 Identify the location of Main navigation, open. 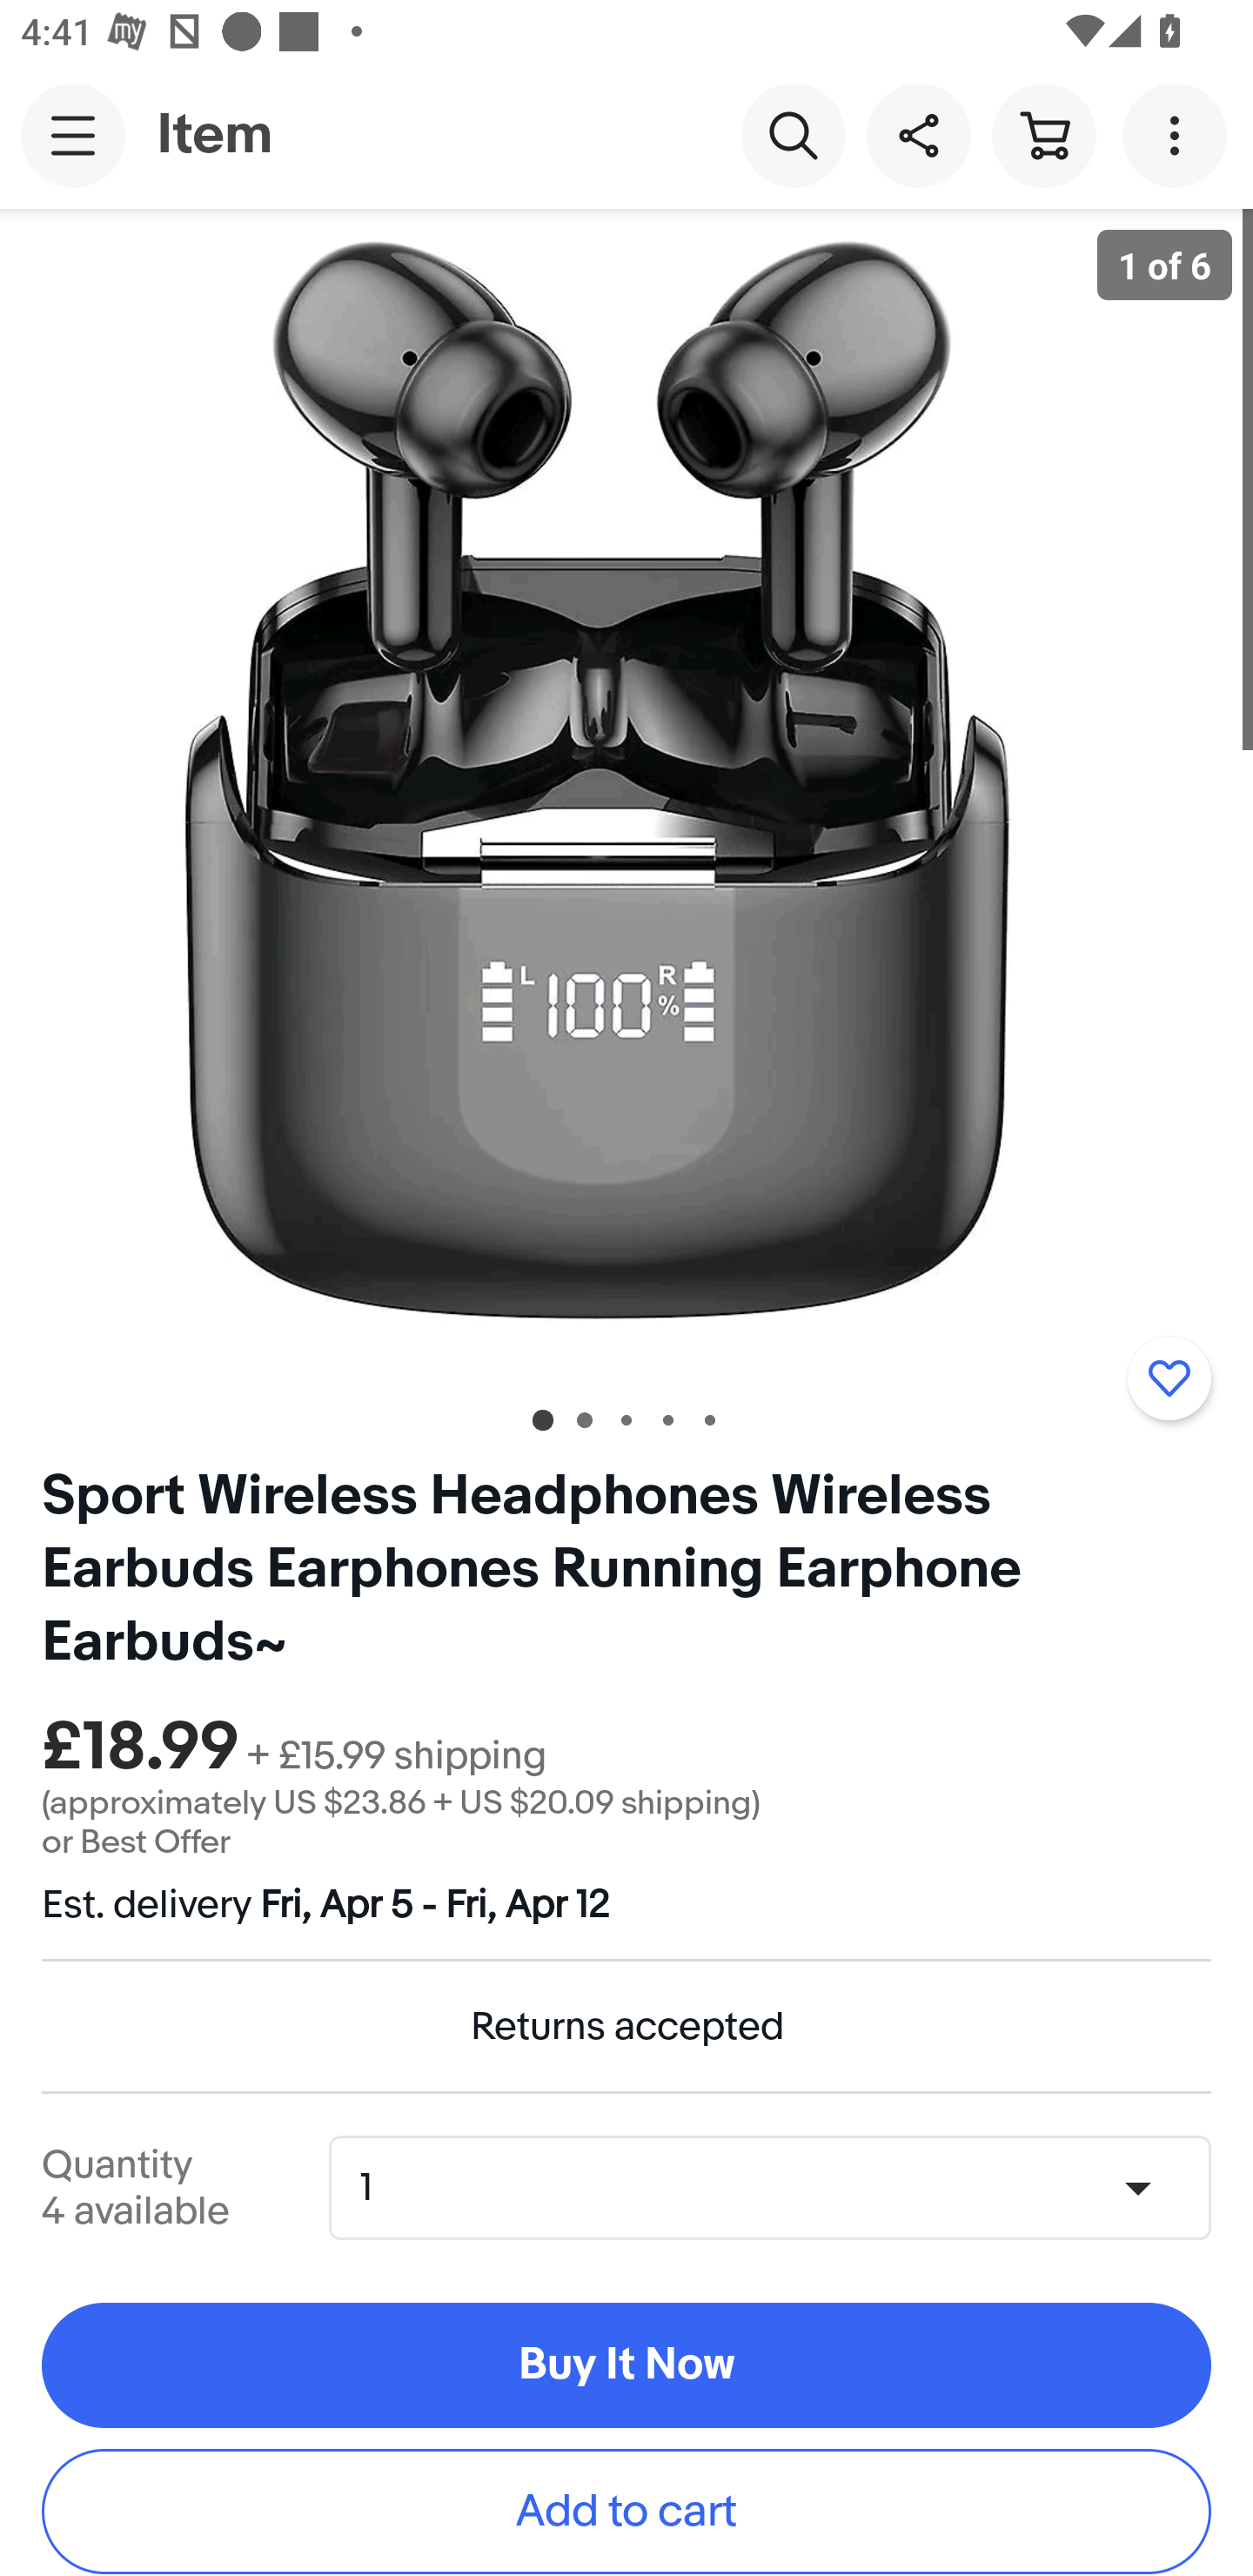
(73, 135).